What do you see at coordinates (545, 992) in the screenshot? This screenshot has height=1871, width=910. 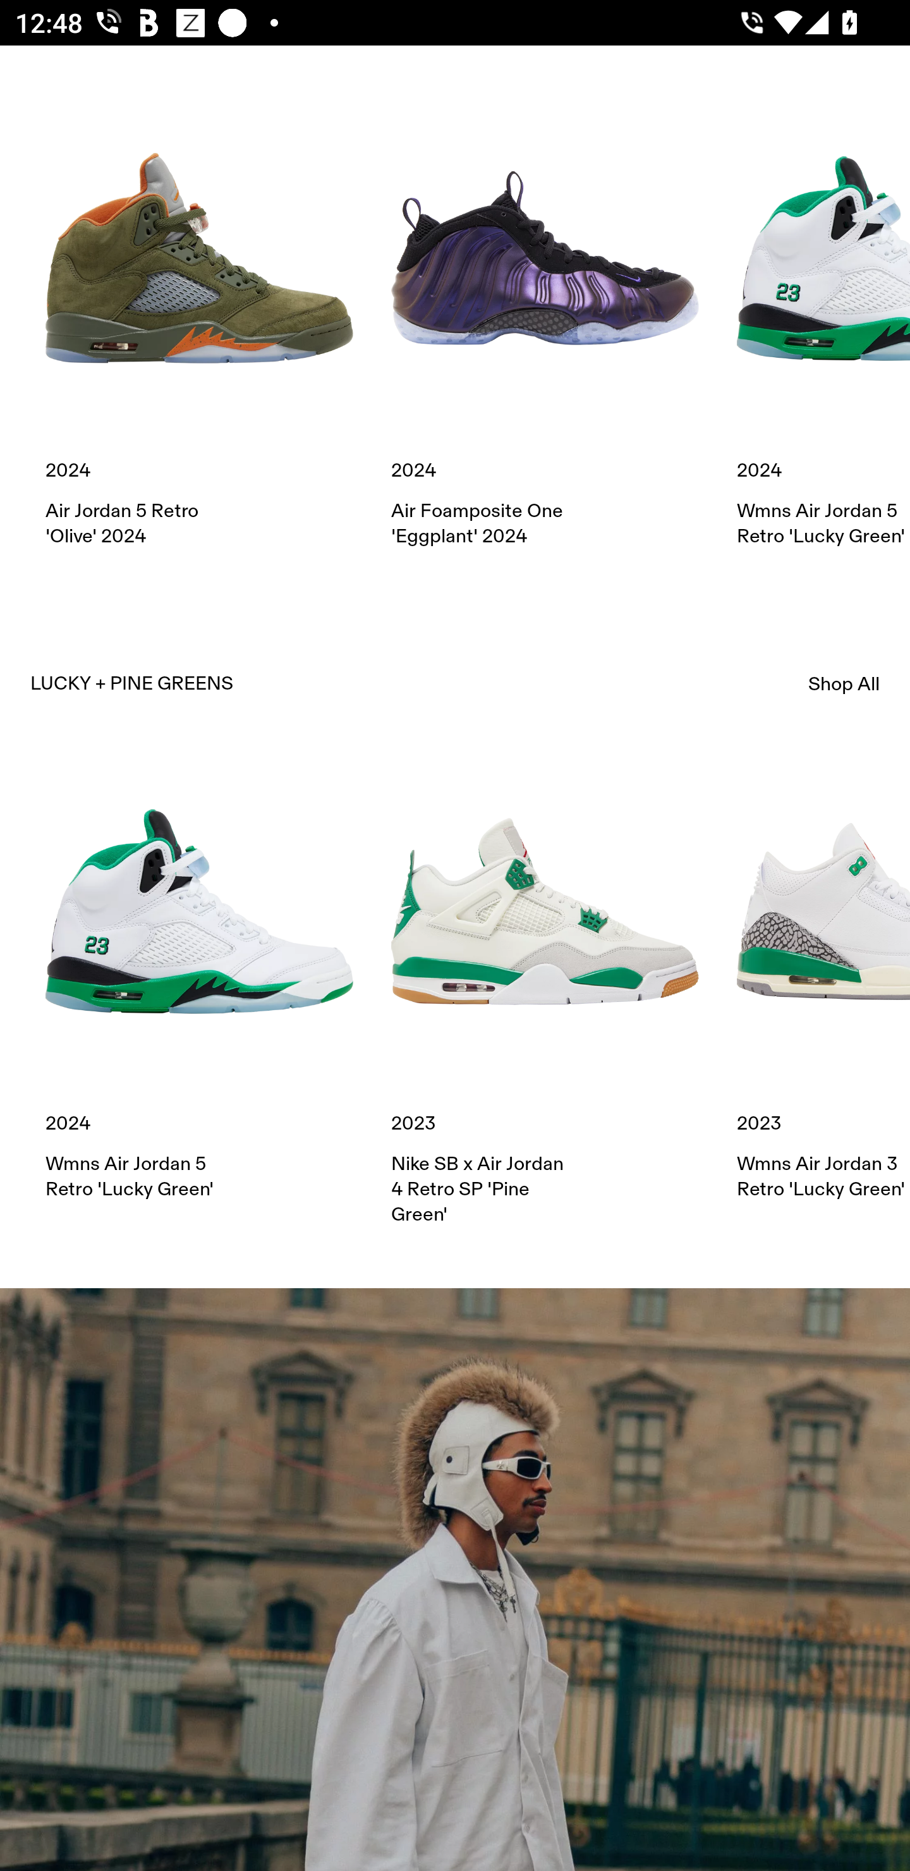 I see `2023 Nike SB x Air Jordan 4 Retro SP 'Pine Green'` at bounding box center [545, 992].